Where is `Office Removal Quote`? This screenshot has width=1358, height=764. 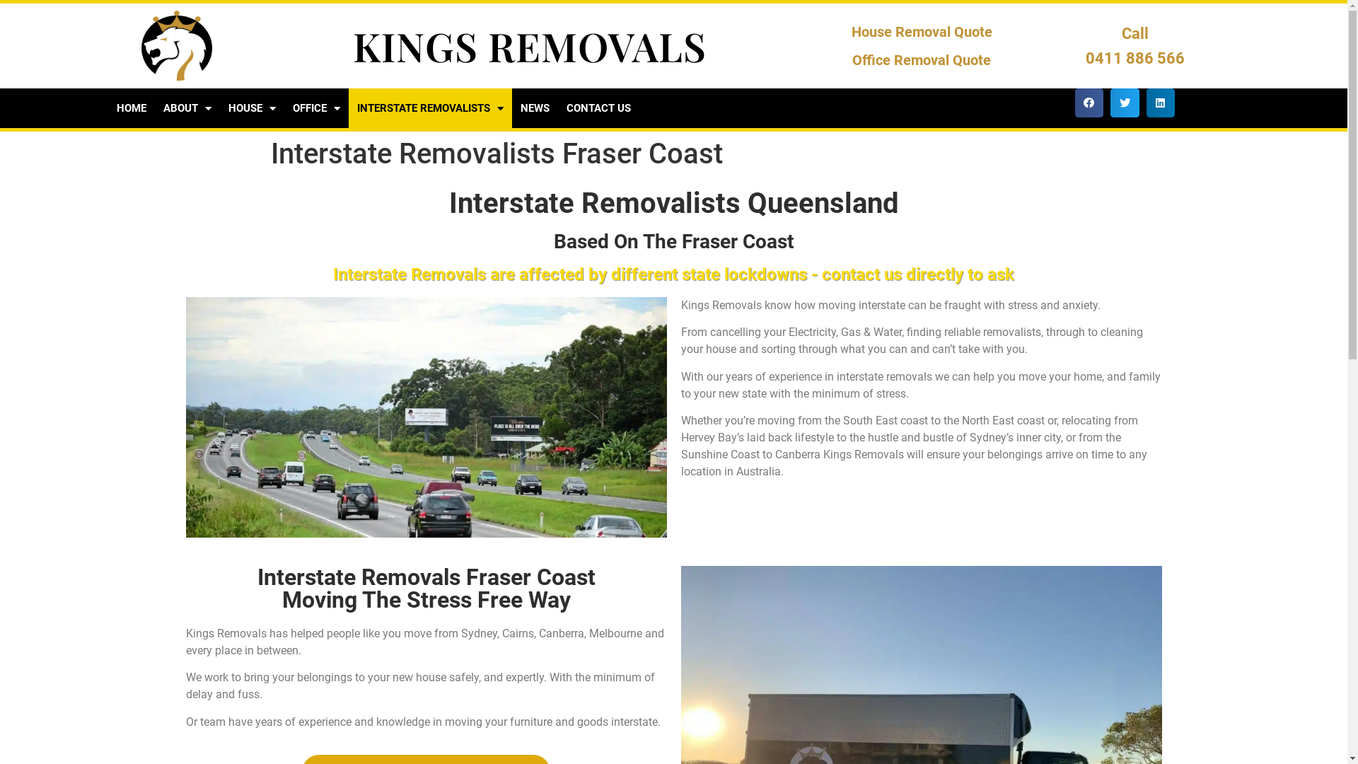
Office Removal Quote is located at coordinates (922, 60).